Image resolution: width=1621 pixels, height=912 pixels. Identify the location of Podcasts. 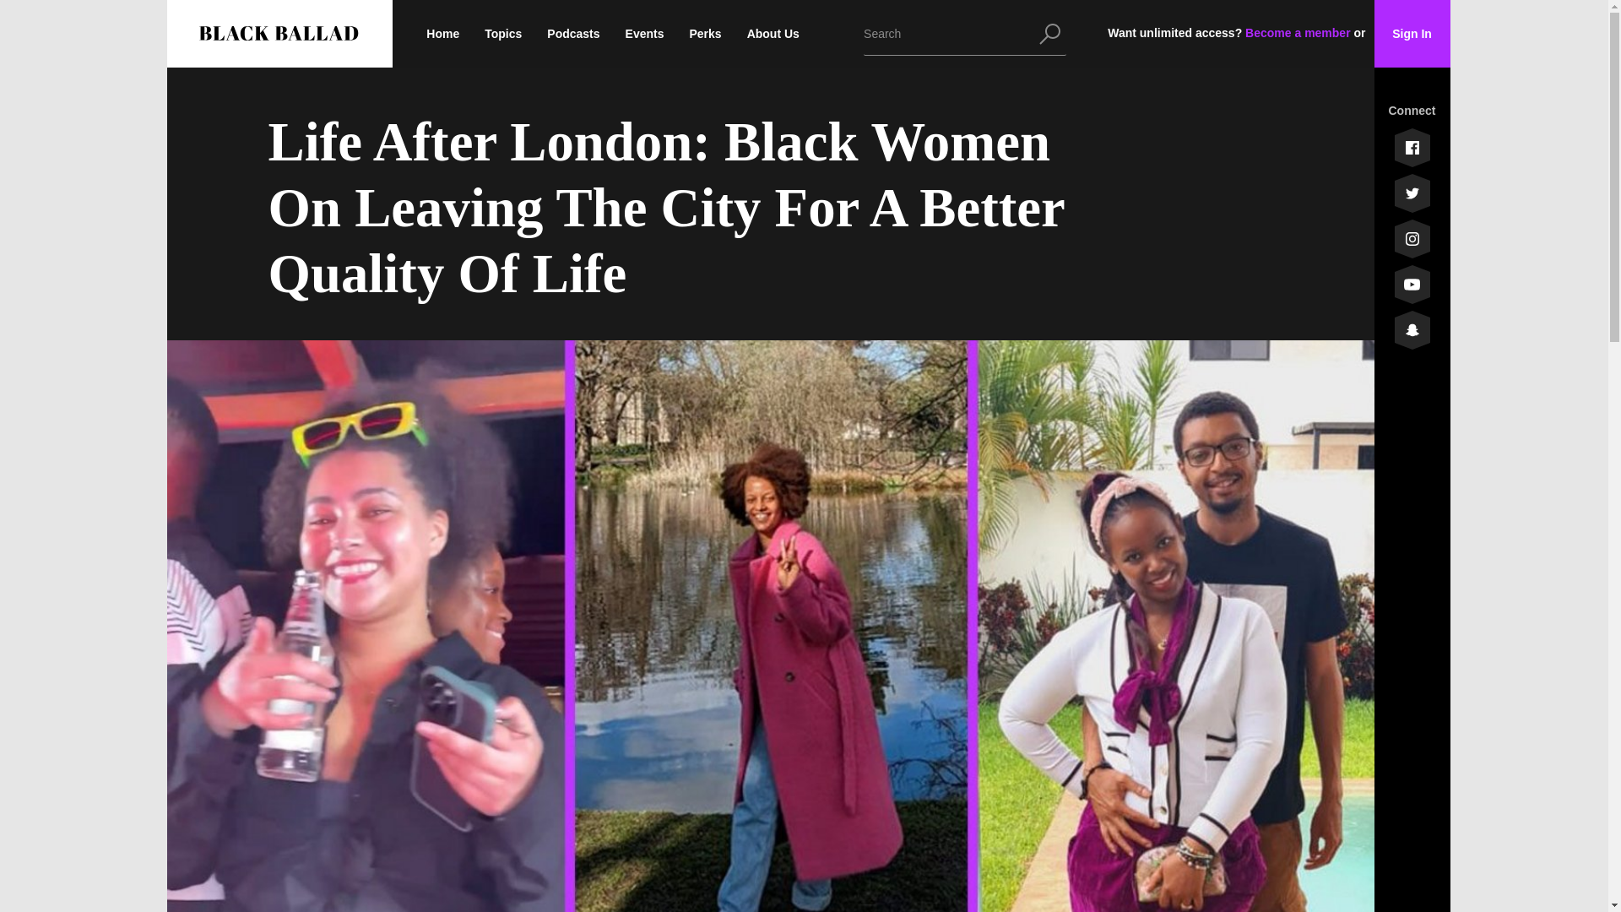
(572, 34).